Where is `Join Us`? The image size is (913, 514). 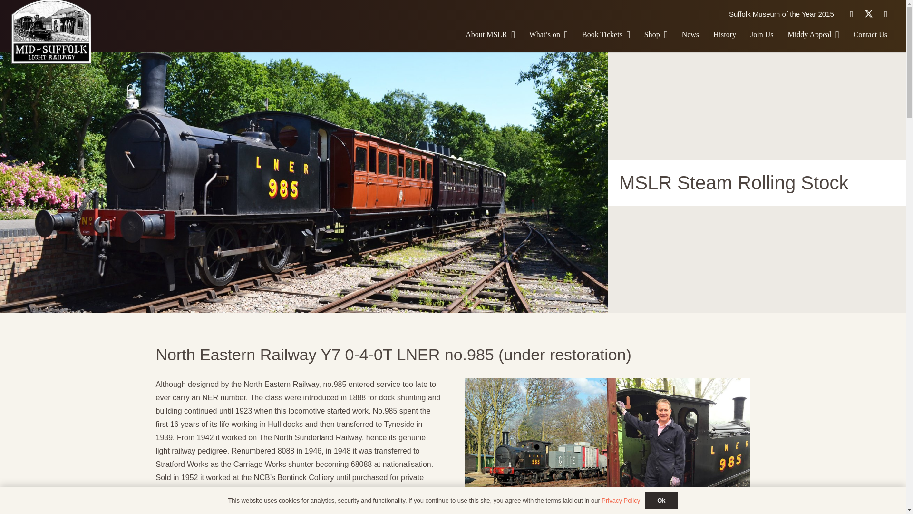
Join Us is located at coordinates (762, 34).